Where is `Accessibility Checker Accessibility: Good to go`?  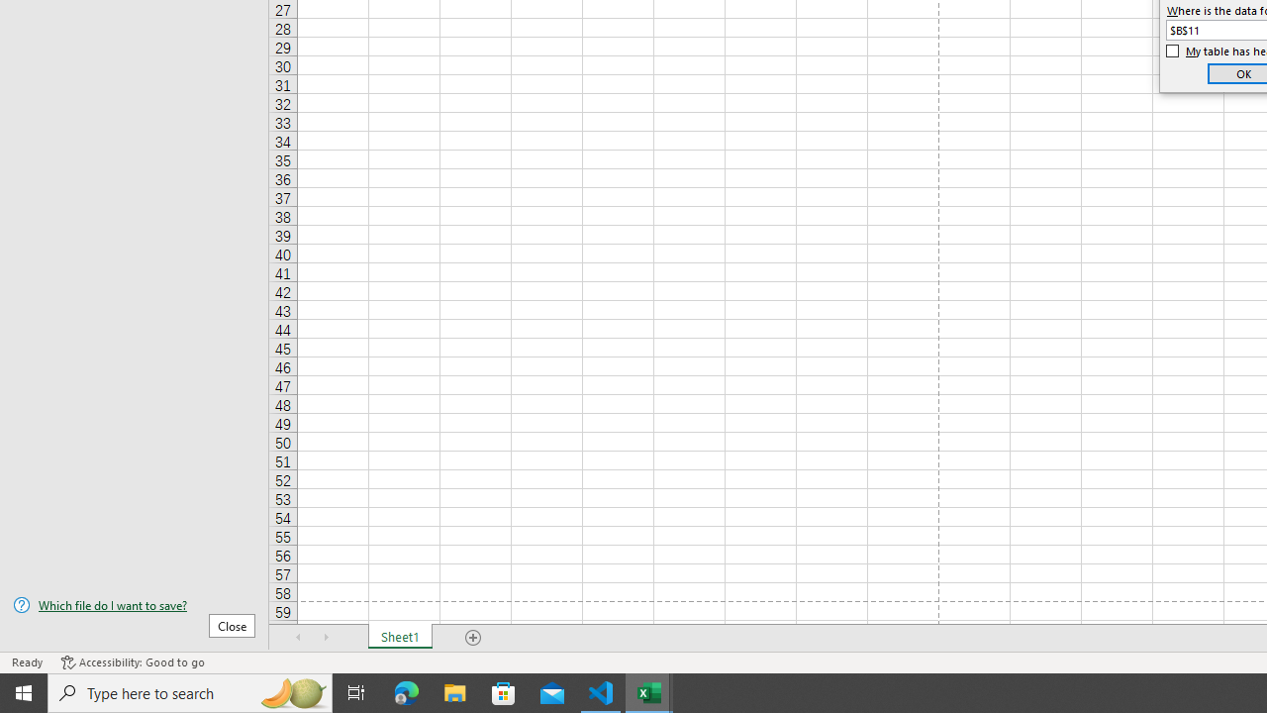
Accessibility Checker Accessibility: Good to go is located at coordinates (133, 662).